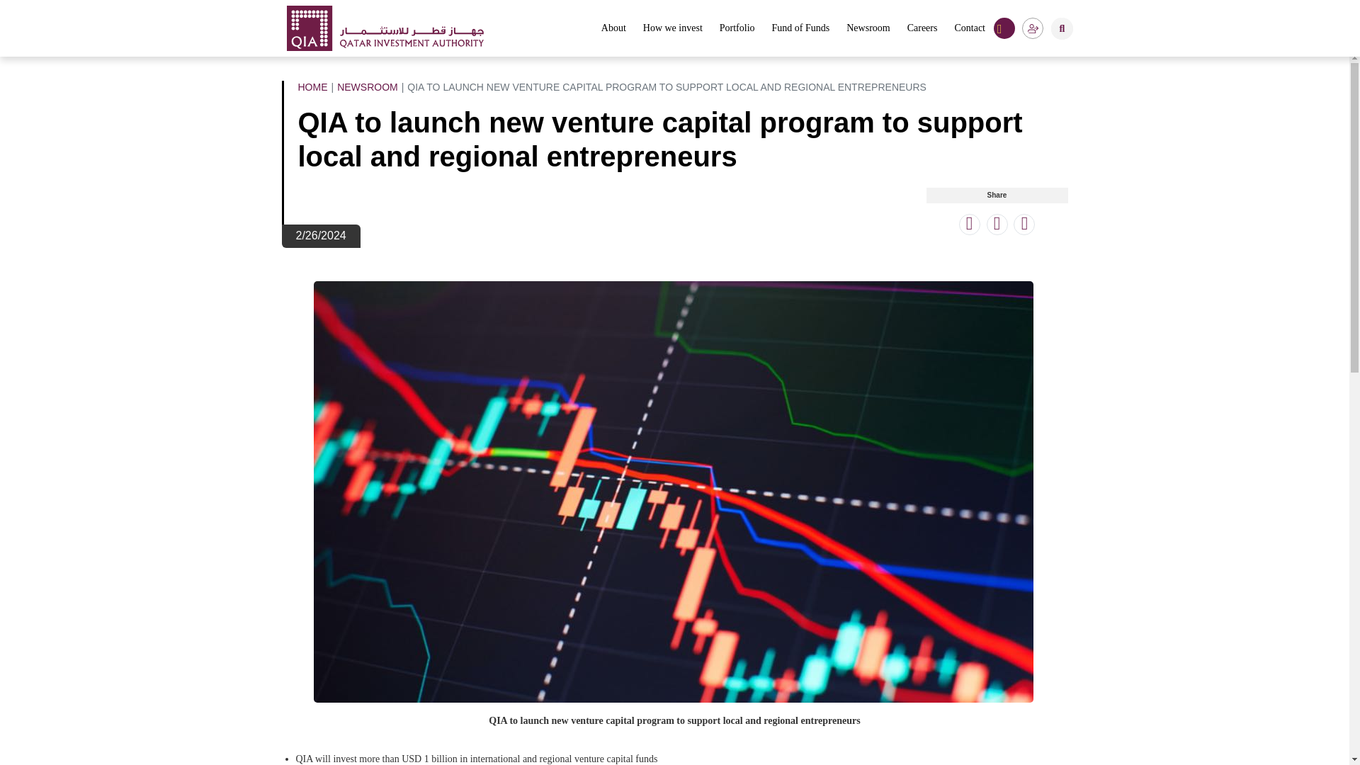 Image resolution: width=1360 pixels, height=765 pixels. Describe the element at coordinates (737, 28) in the screenshot. I see `Portfolio` at that location.